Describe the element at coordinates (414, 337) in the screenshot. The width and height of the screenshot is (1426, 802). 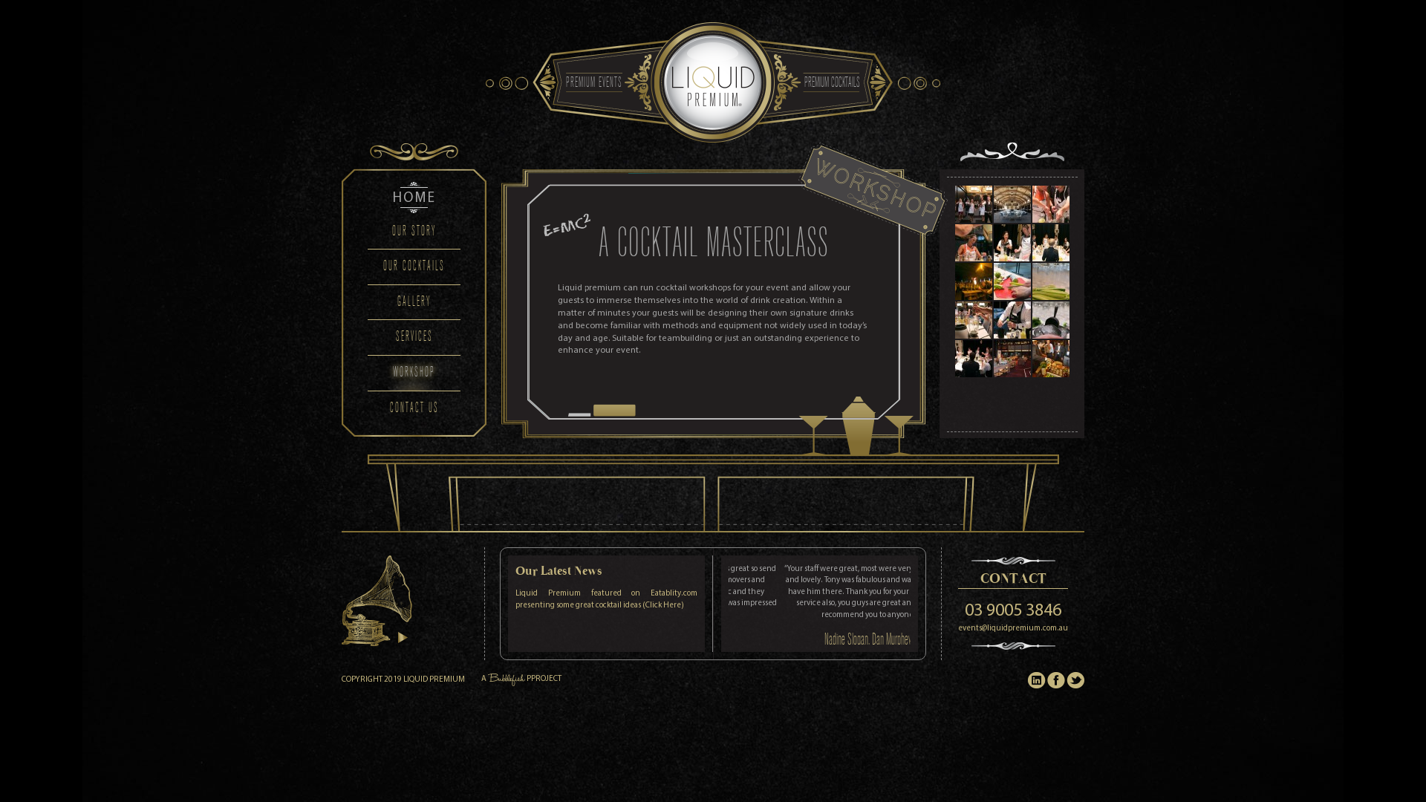
I see `SERVICES` at that location.